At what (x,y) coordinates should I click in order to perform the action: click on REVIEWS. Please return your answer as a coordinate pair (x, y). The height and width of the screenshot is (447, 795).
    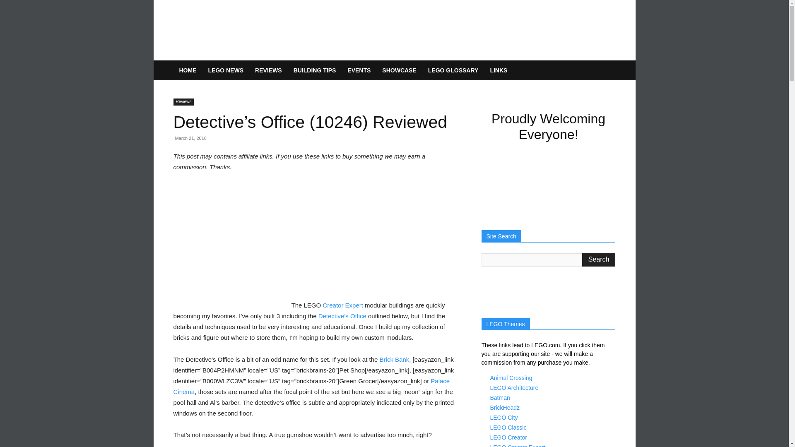
    Looking at the image, I should click on (268, 70).